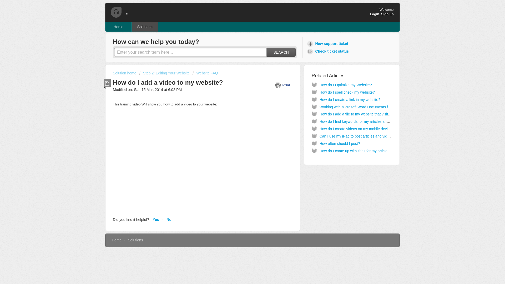 This screenshot has width=505, height=284. Describe the element at coordinates (340, 144) in the screenshot. I see `How often should I post?` at that location.